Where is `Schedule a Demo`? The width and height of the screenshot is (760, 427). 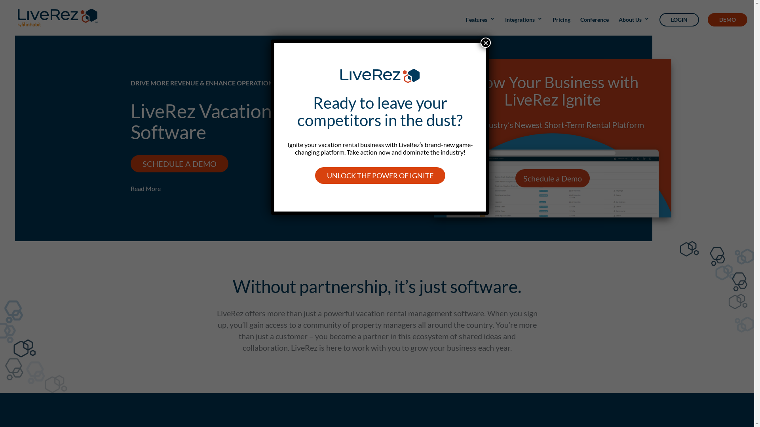
Schedule a Demo is located at coordinates (553, 178).